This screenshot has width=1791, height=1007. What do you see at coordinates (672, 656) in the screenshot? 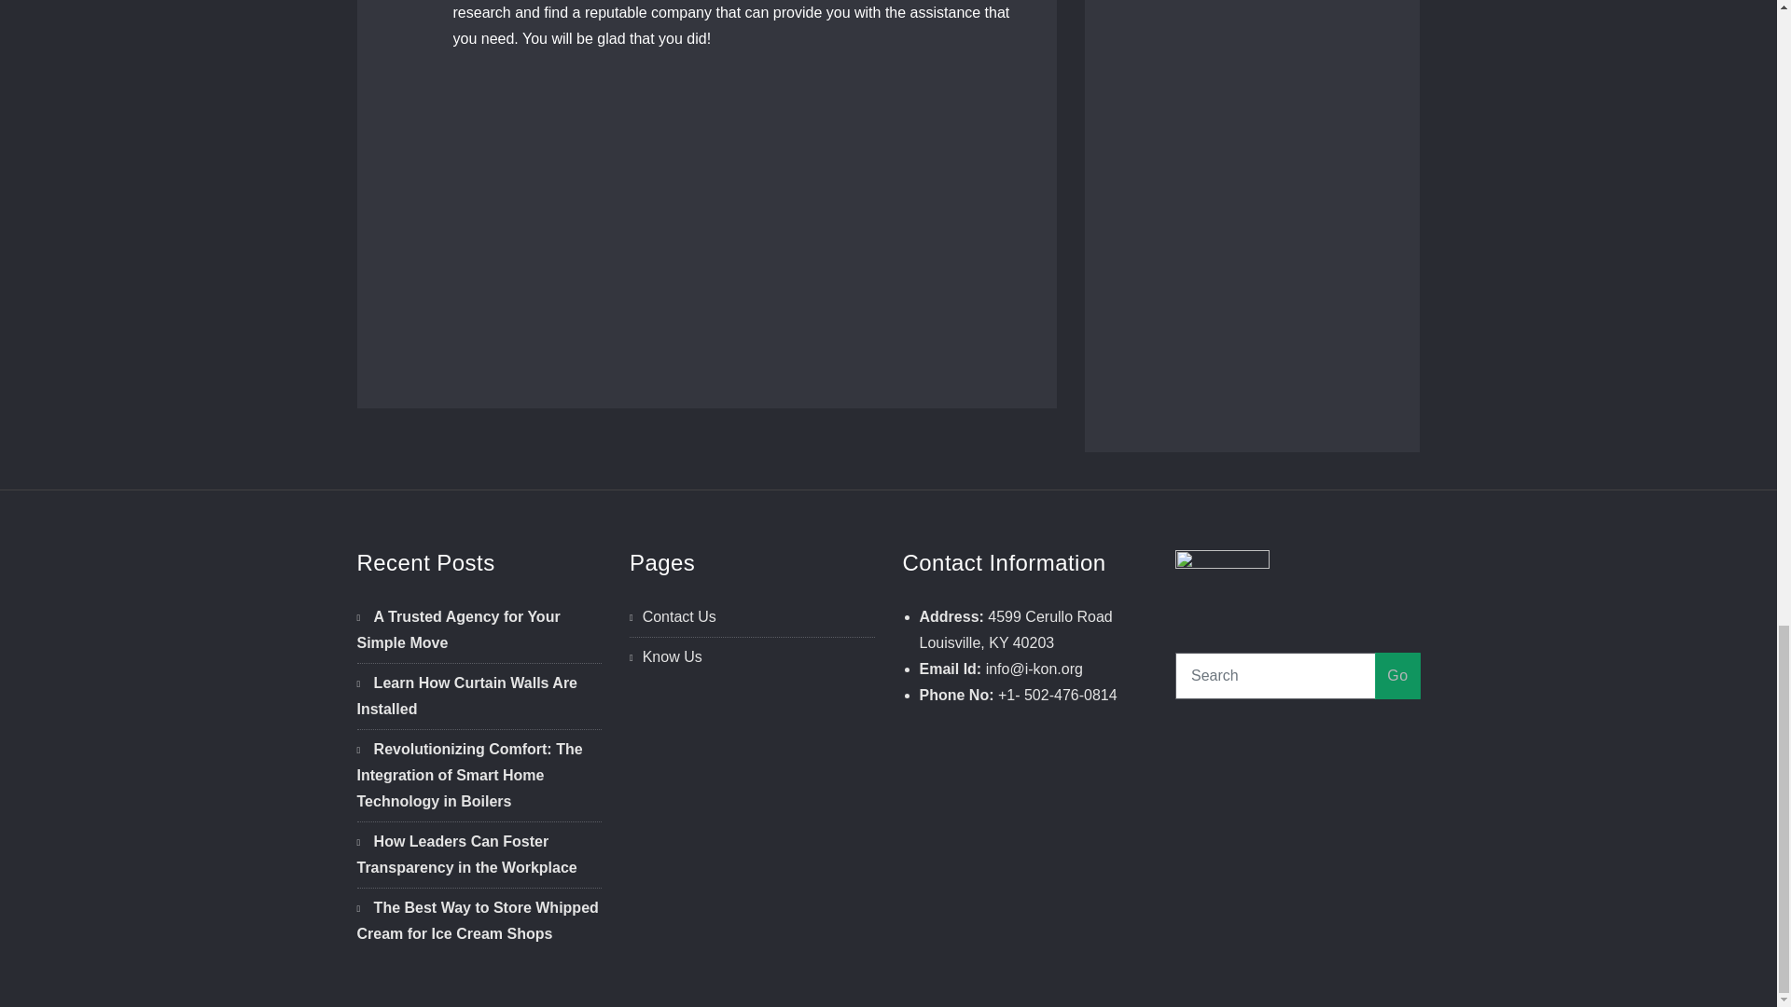
I see `Know Us` at bounding box center [672, 656].